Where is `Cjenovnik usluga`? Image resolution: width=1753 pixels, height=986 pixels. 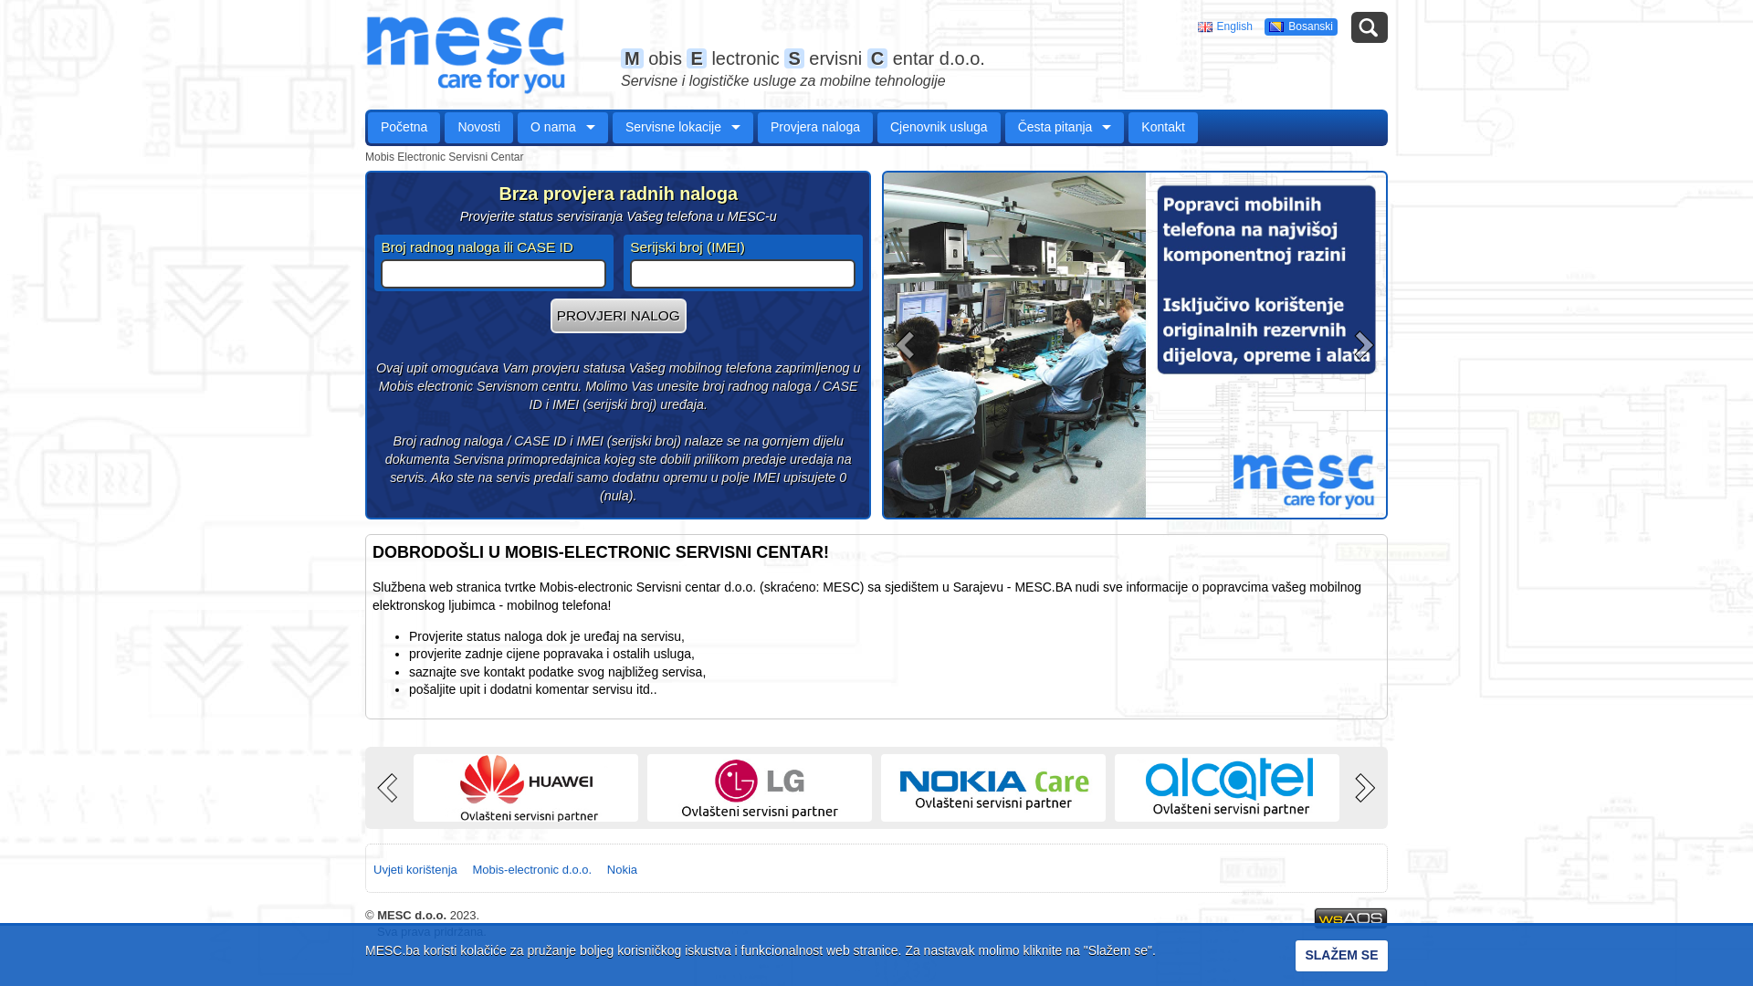
Cjenovnik usluga is located at coordinates (939, 128).